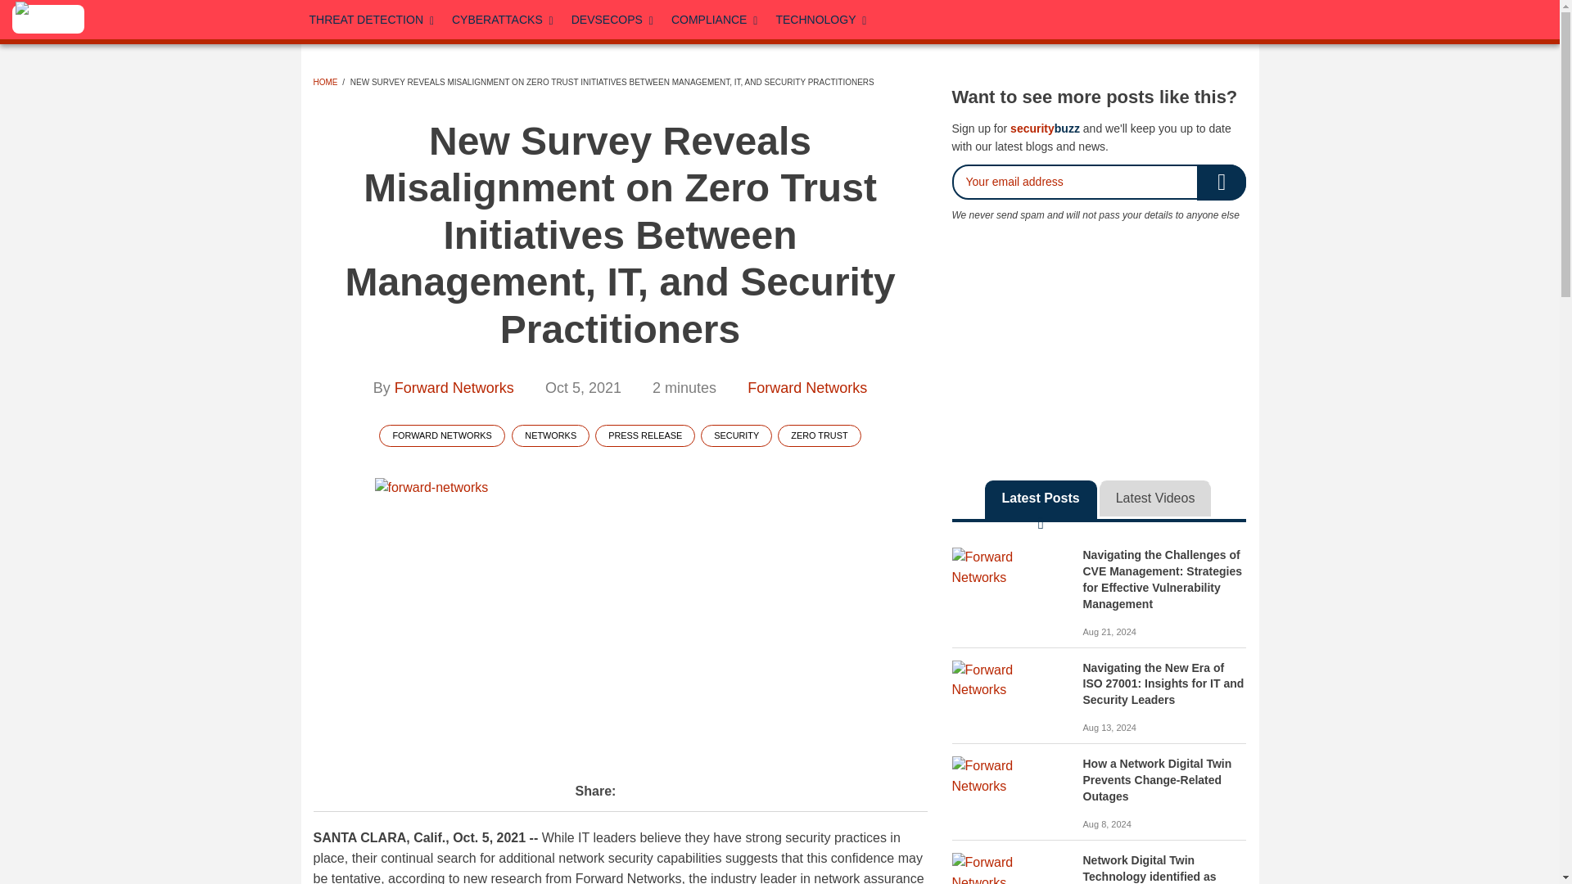  What do you see at coordinates (621, 617) in the screenshot?
I see `forward-networks` at bounding box center [621, 617].